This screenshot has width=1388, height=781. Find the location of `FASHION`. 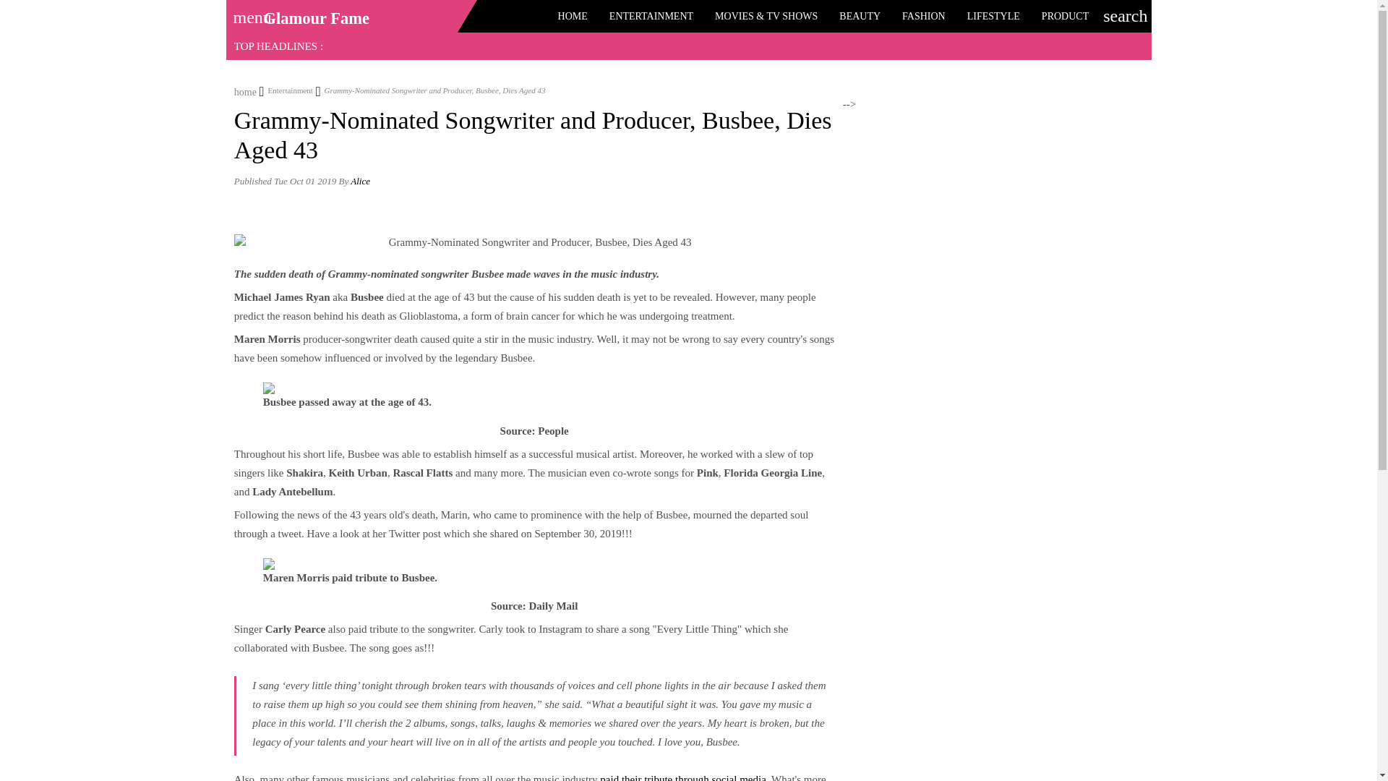

FASHION is located at coordinates (923, 16).